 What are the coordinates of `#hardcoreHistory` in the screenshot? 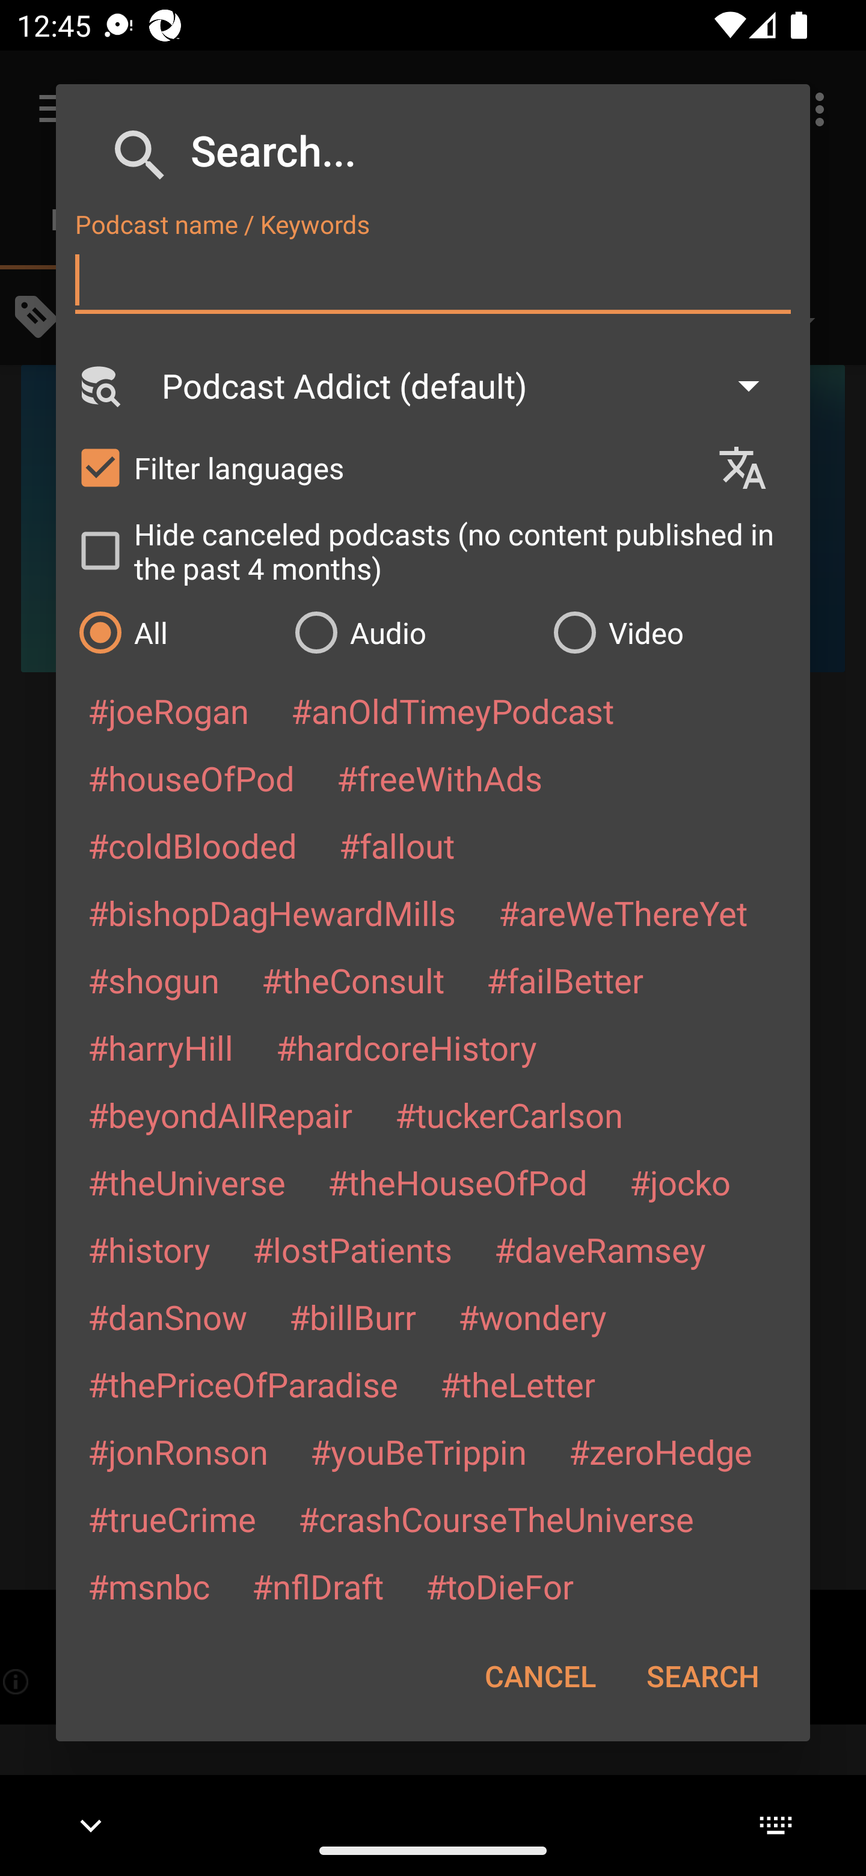 It's located at (407, 1047).